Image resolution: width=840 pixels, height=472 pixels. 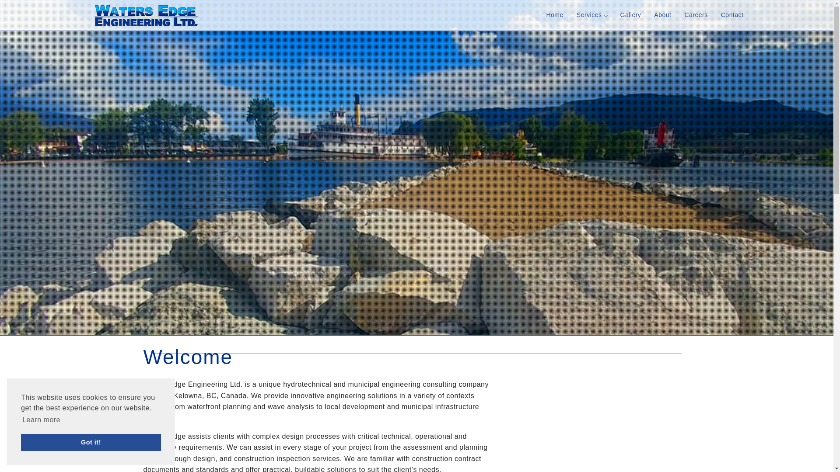 I want to click on Services, so click(x=592, y=15).